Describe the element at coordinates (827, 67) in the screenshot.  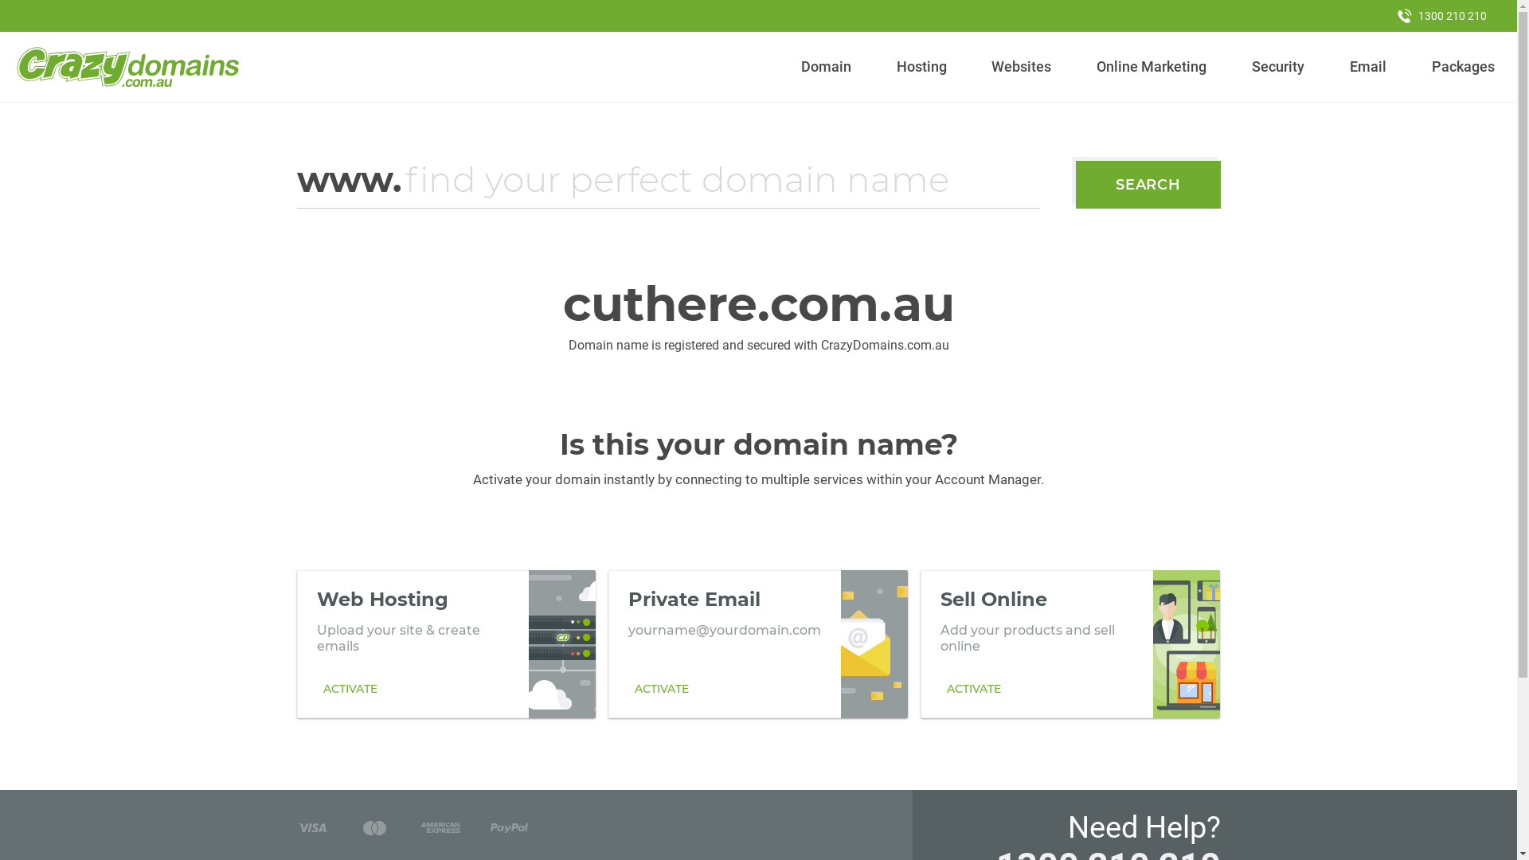
I see `Domain` at that location.